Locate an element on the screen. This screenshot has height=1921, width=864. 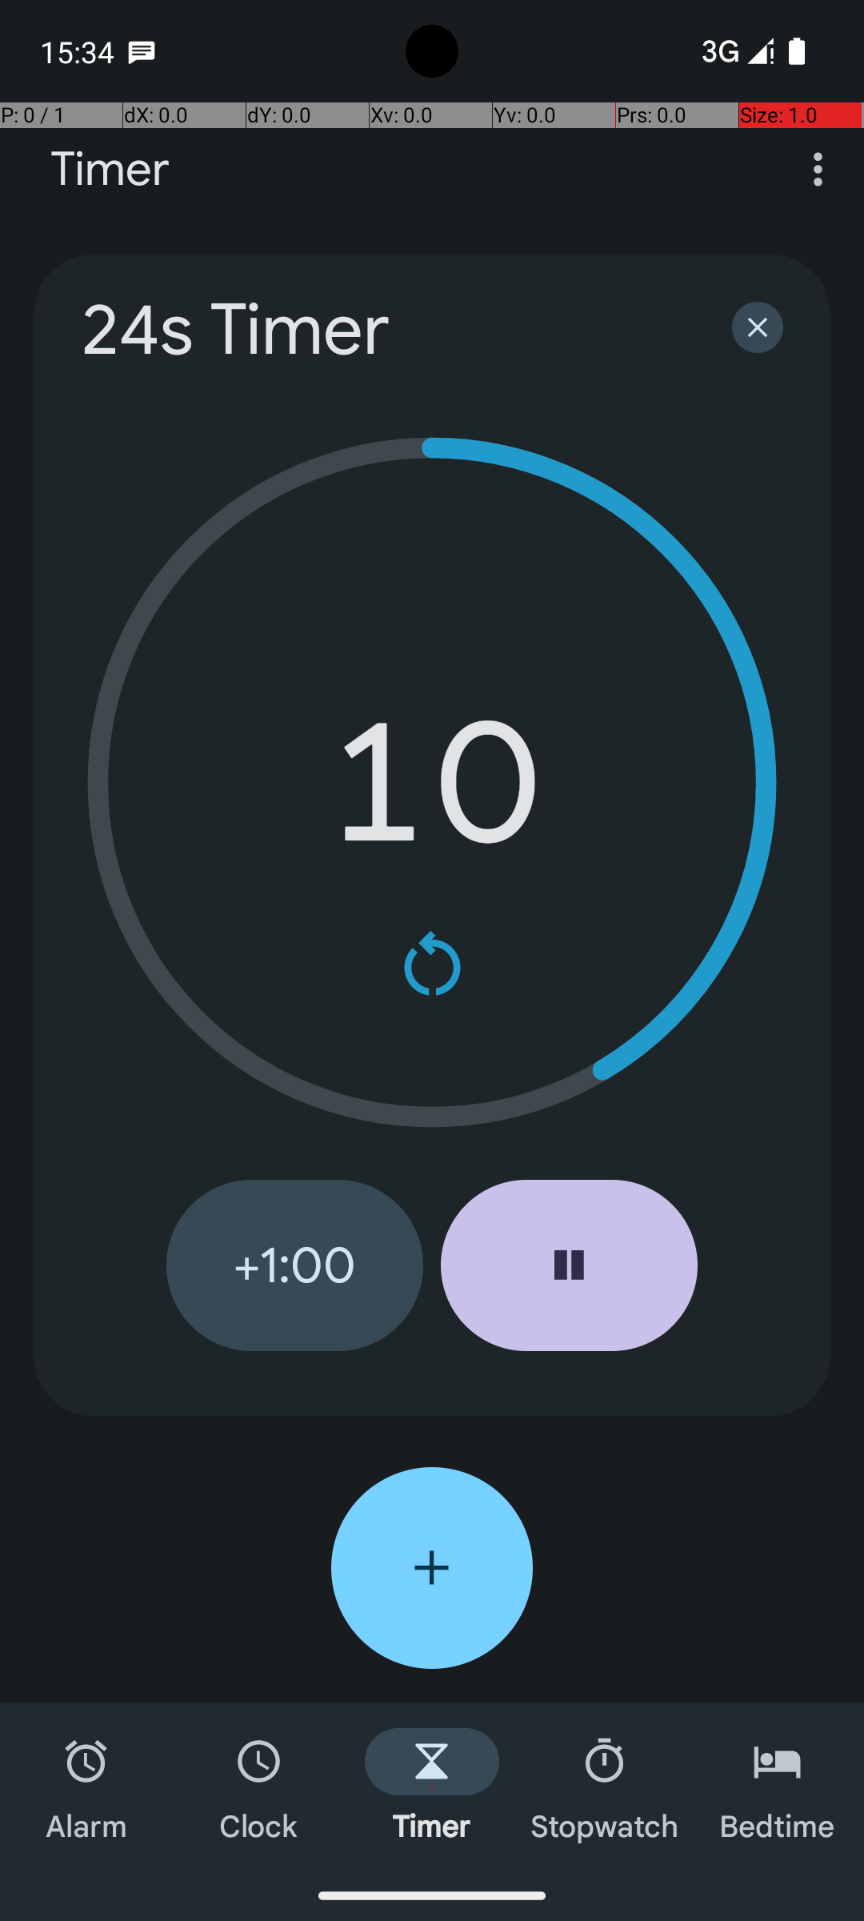
+1:00 is located at coordinates (294, 1265).